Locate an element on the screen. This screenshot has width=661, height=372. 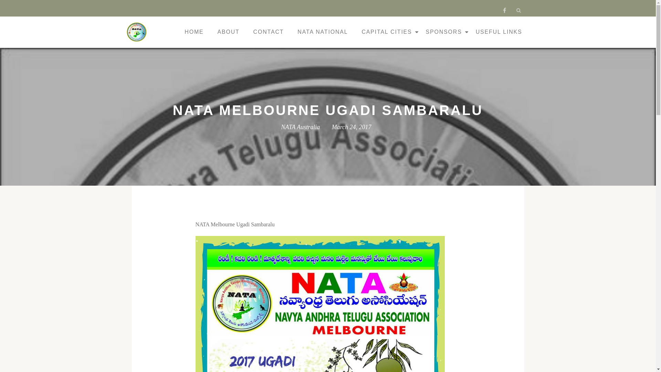
NATA Australia is located at coordinates (138, 32).